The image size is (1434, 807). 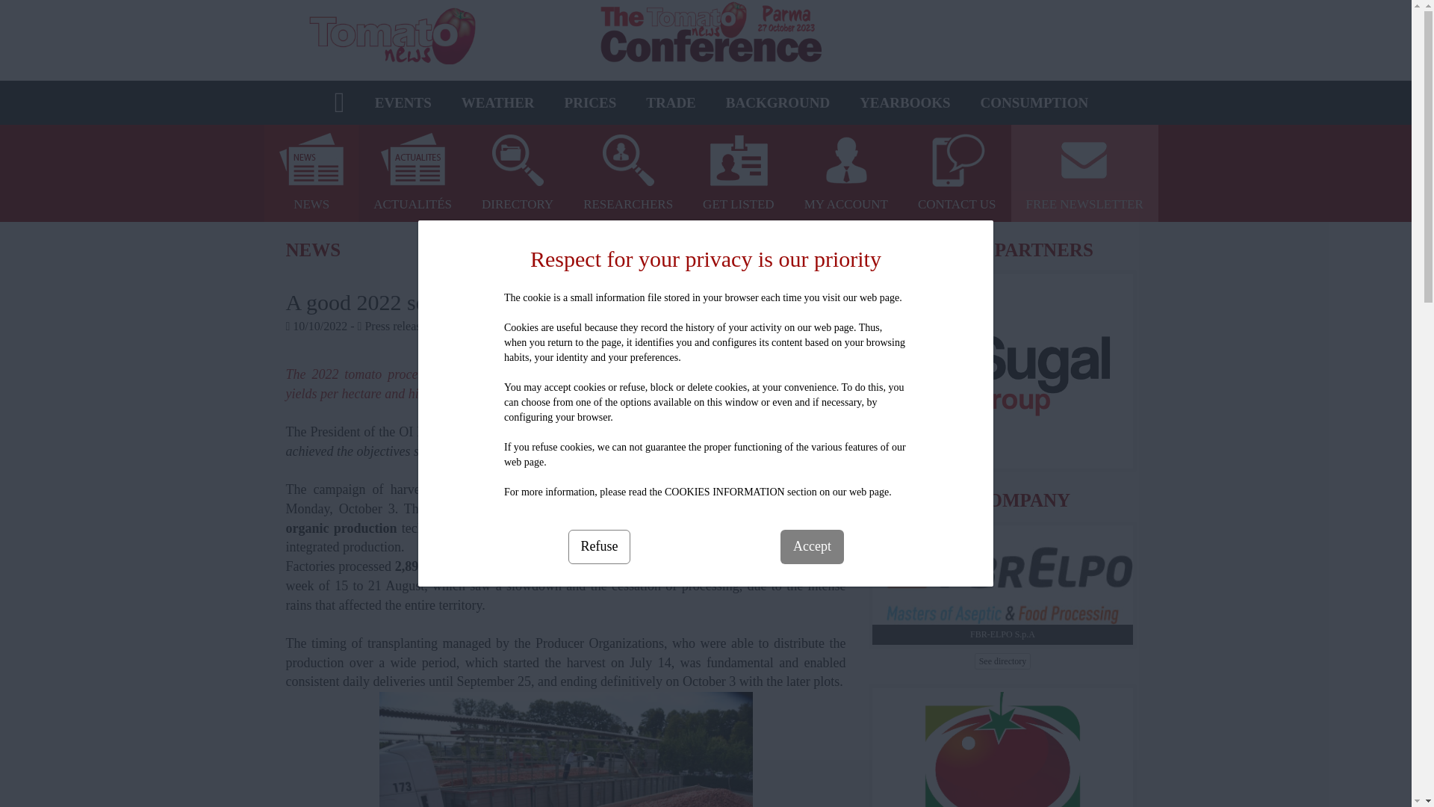 I want to click on COOKIES INFORMATION, so click(x=724, y=492).